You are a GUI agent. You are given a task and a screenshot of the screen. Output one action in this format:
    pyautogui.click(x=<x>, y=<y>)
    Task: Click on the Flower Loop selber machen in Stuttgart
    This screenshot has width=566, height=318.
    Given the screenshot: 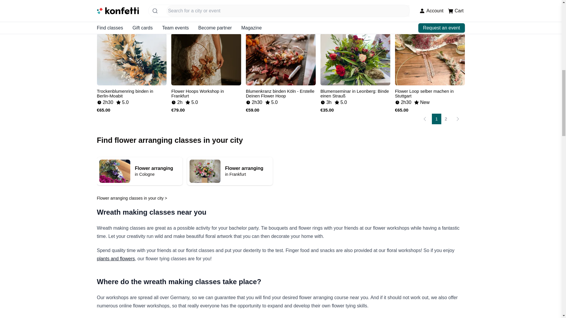 What is the action you would take?
    pyautogui.click(x=430, y=92)
    